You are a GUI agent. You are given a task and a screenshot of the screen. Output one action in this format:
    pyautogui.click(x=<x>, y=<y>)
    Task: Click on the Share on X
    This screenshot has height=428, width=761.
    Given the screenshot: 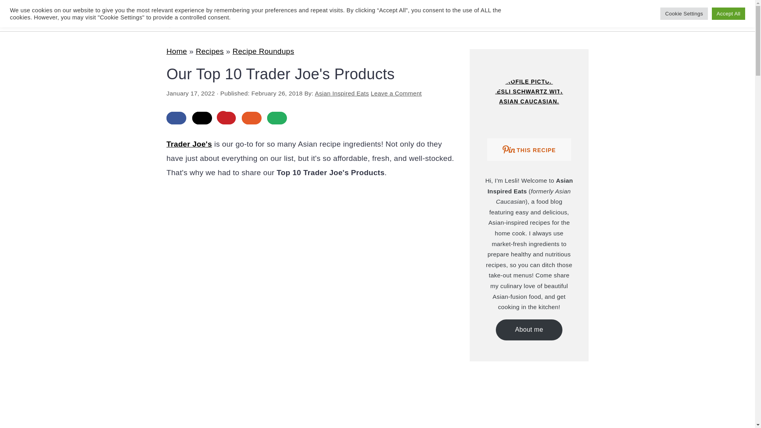 What is the action you would take?
    pyautogui.click(x=202, y=118)
    